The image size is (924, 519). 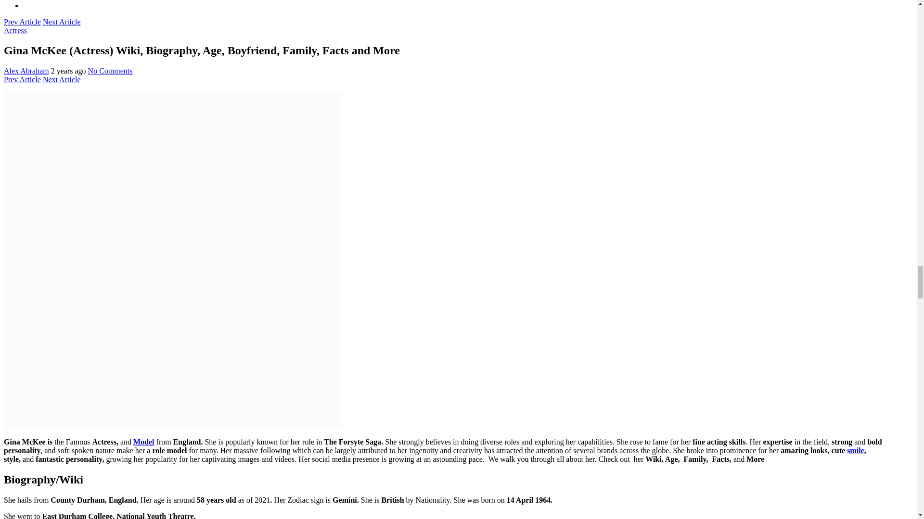 What do you see at coordinates (15, 30) in the screenshot?
I see `View all posts in Actress` at bounding box center [15, 30].